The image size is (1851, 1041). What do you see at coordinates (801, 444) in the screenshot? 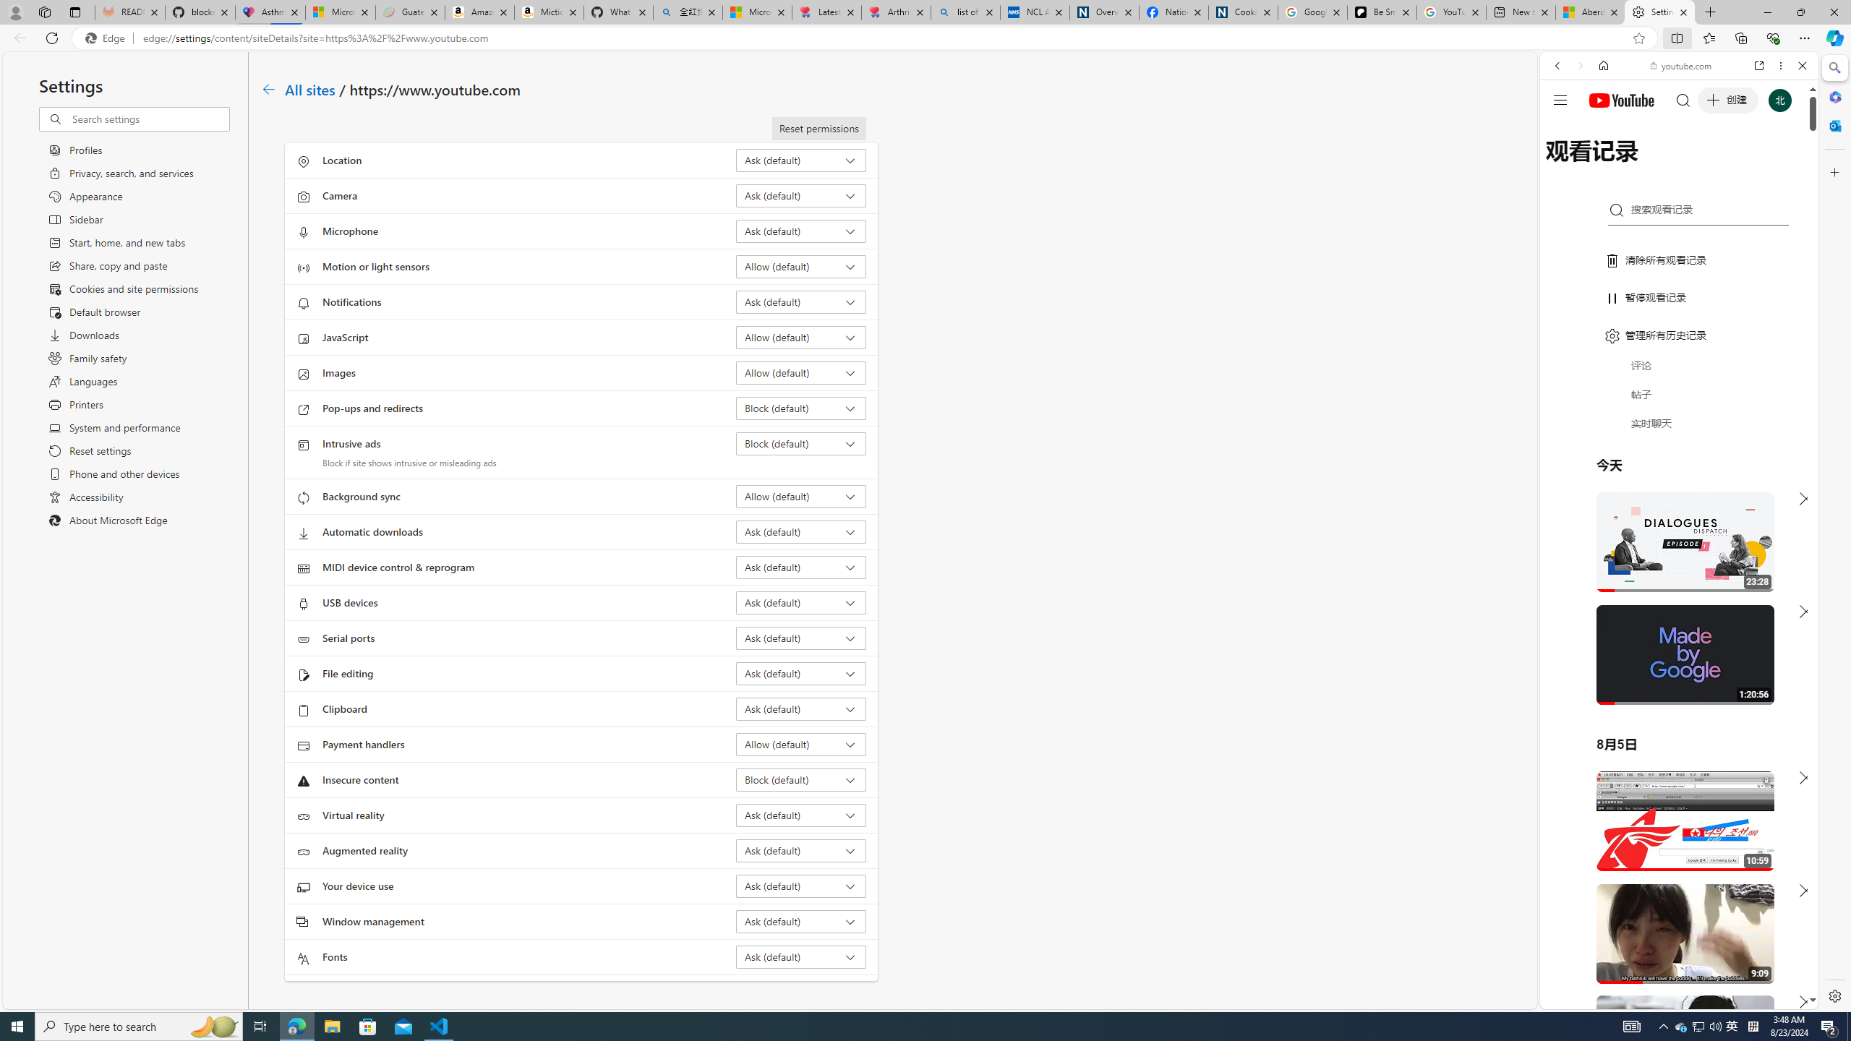
I see `Intrusive ads Block (default)` at bounding box center [801, 444].